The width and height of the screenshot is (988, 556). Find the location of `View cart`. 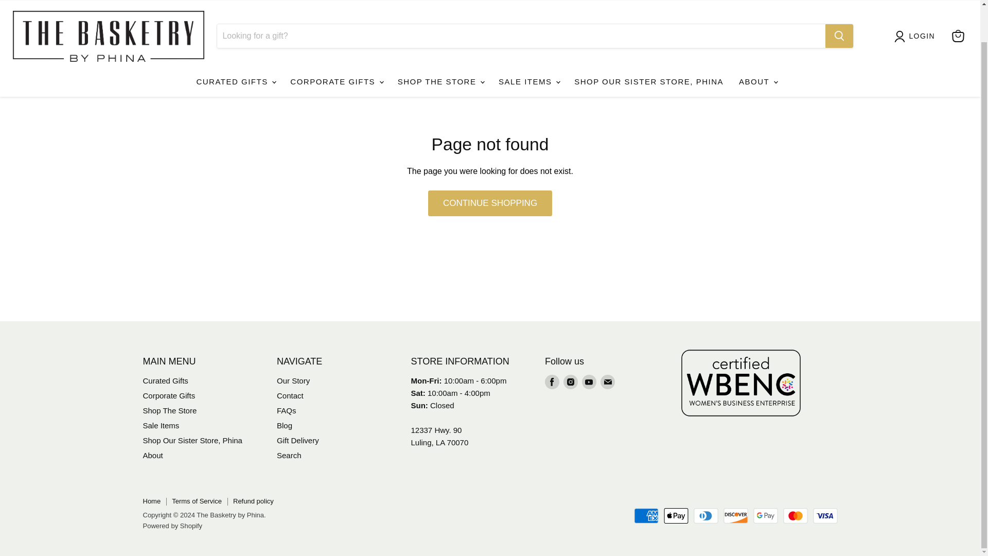

View cart is located at coordinates (958, 22).